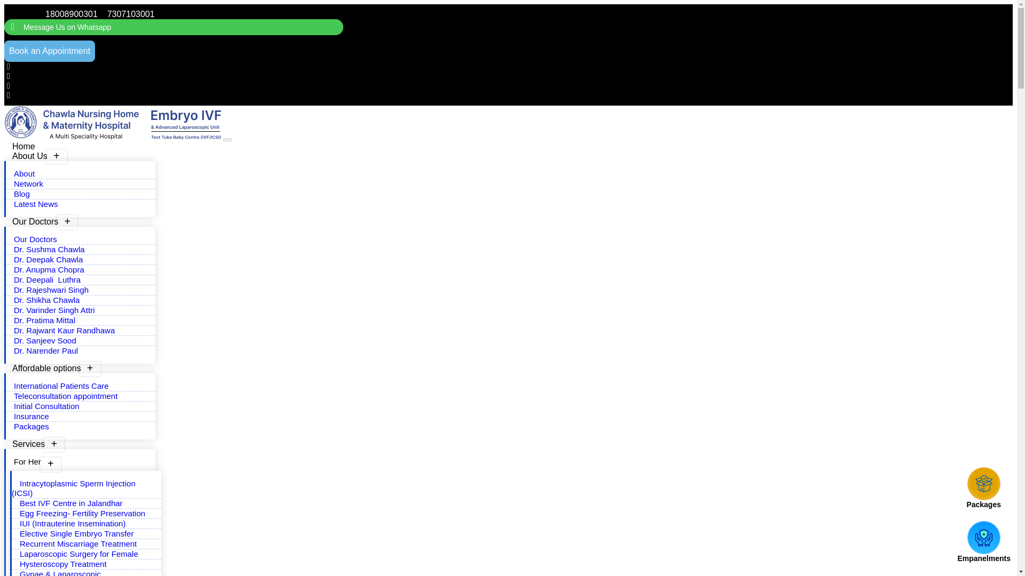 Image resolution: width=1025 pixels, height=576 pixels. I want to click on Dr. Sushma Chawla, so click(49, 249).